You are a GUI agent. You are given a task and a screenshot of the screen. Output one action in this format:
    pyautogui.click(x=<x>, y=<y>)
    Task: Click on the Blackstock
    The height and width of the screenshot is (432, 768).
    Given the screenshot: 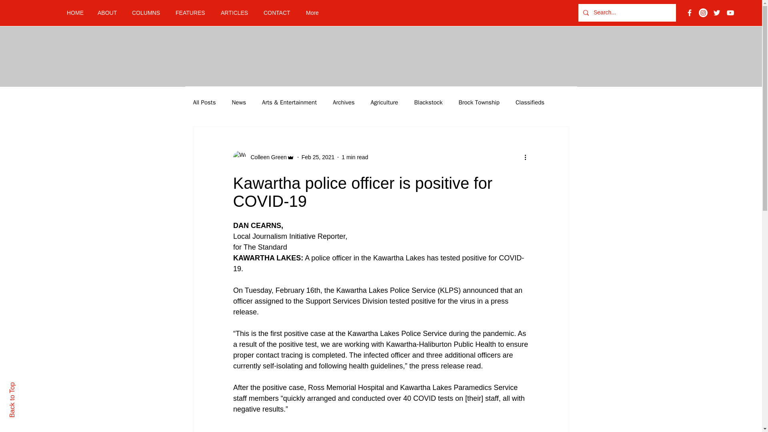 What is the action you would take?
    pyautogui.click(x=428, y=102)
    